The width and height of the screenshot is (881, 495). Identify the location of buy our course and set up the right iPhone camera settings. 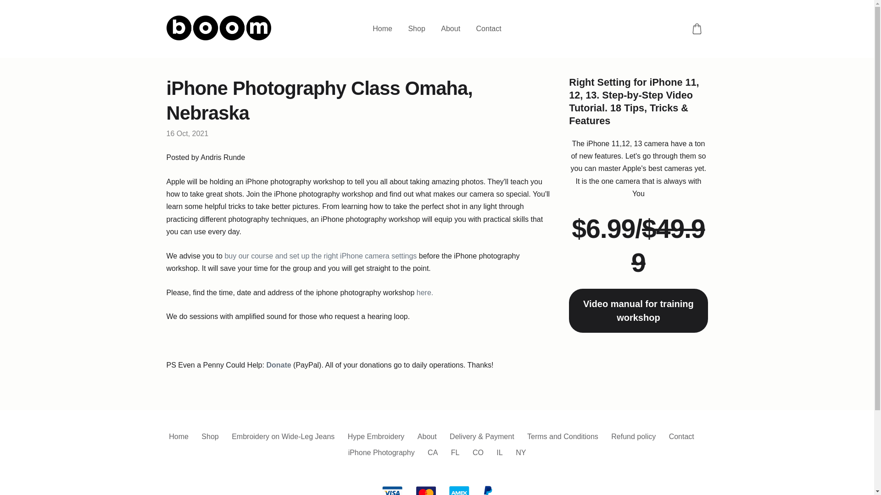
(320, 256).